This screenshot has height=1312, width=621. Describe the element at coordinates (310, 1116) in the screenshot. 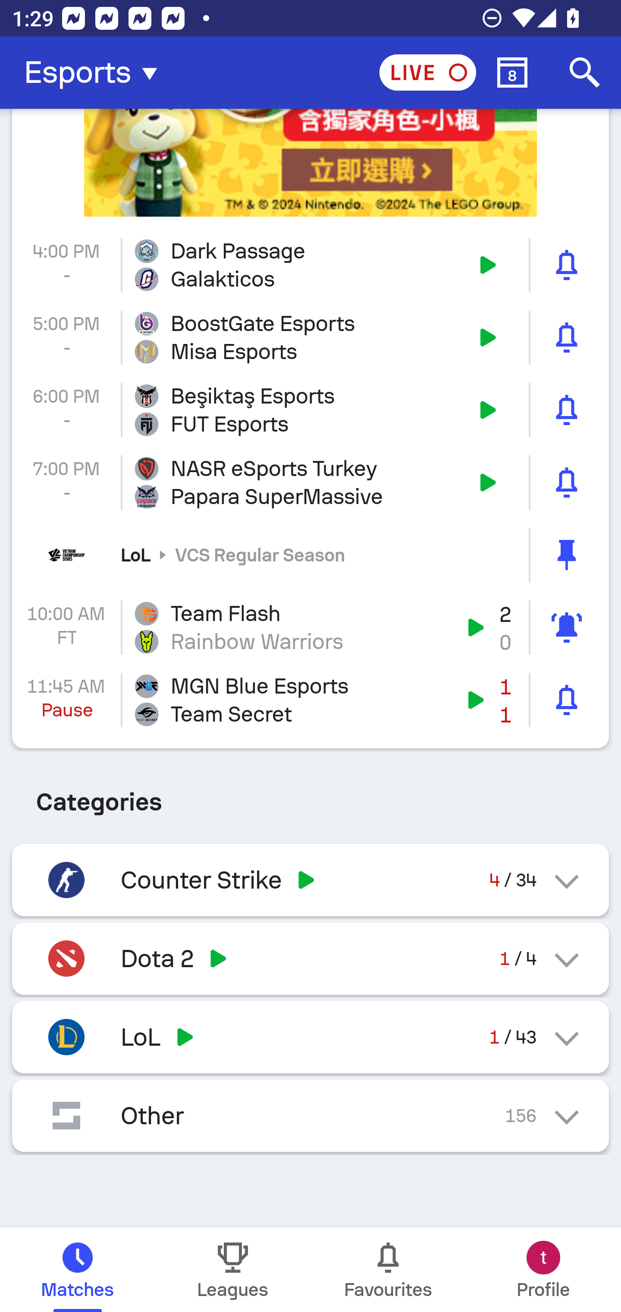

I see `Other 156` at that location.